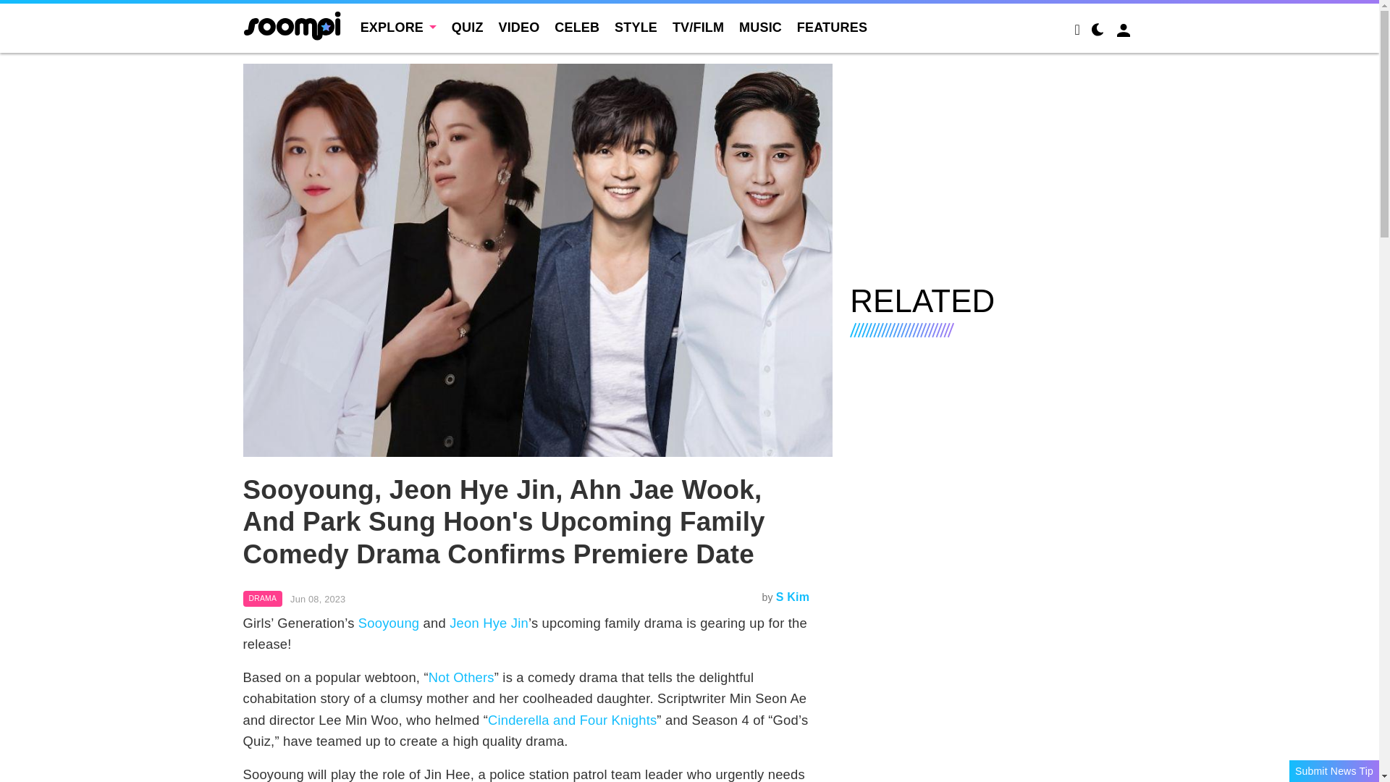 This screenshot has width=1390, height=782. I want to click on QUIZ, so click(468, 28).